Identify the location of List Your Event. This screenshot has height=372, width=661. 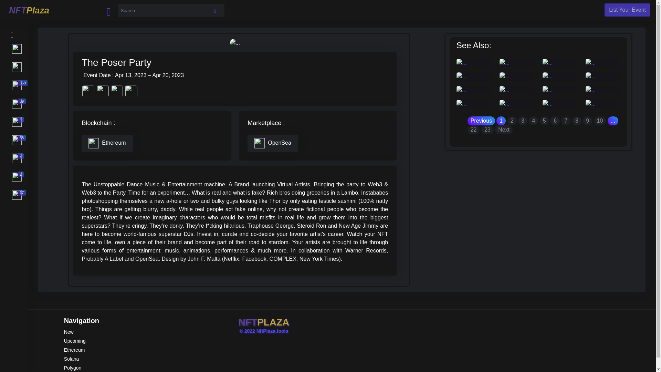
(625, 10).